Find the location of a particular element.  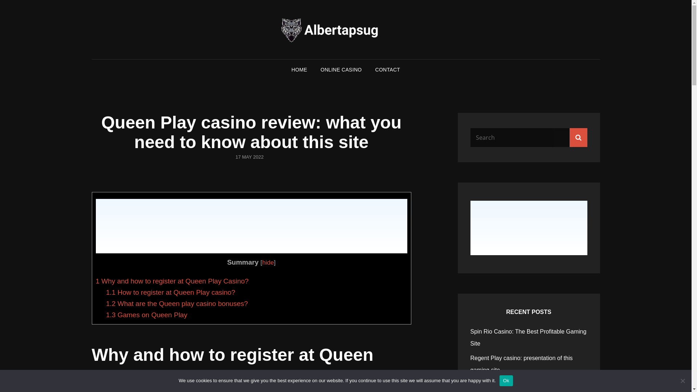

17 MAY 2022 is located at coordinates (250, 157).